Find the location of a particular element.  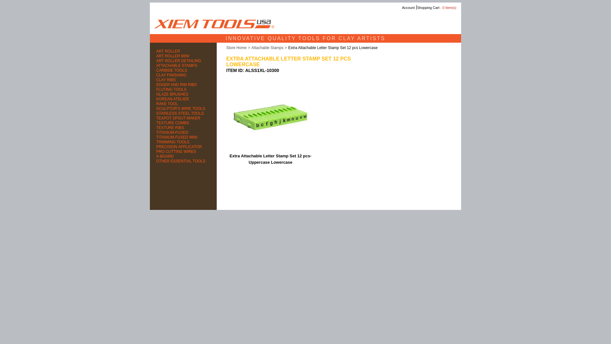

Store Home is located at coordinates (236, 47).